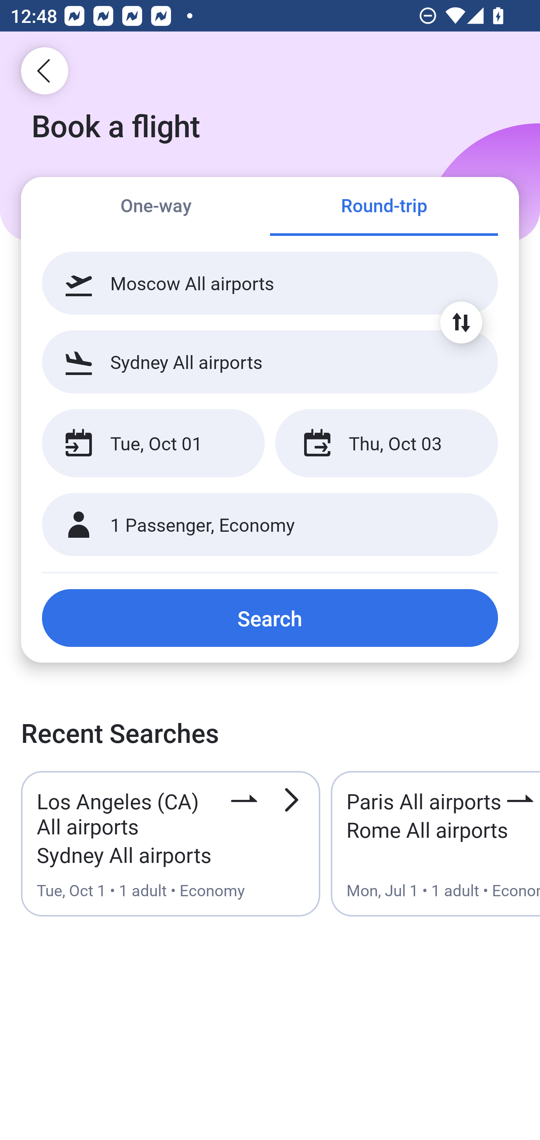 This screenshot has width=540, height=1140. Describe the element at coordinates (156, 207) in the screenshot. I see `One-way` at that location.